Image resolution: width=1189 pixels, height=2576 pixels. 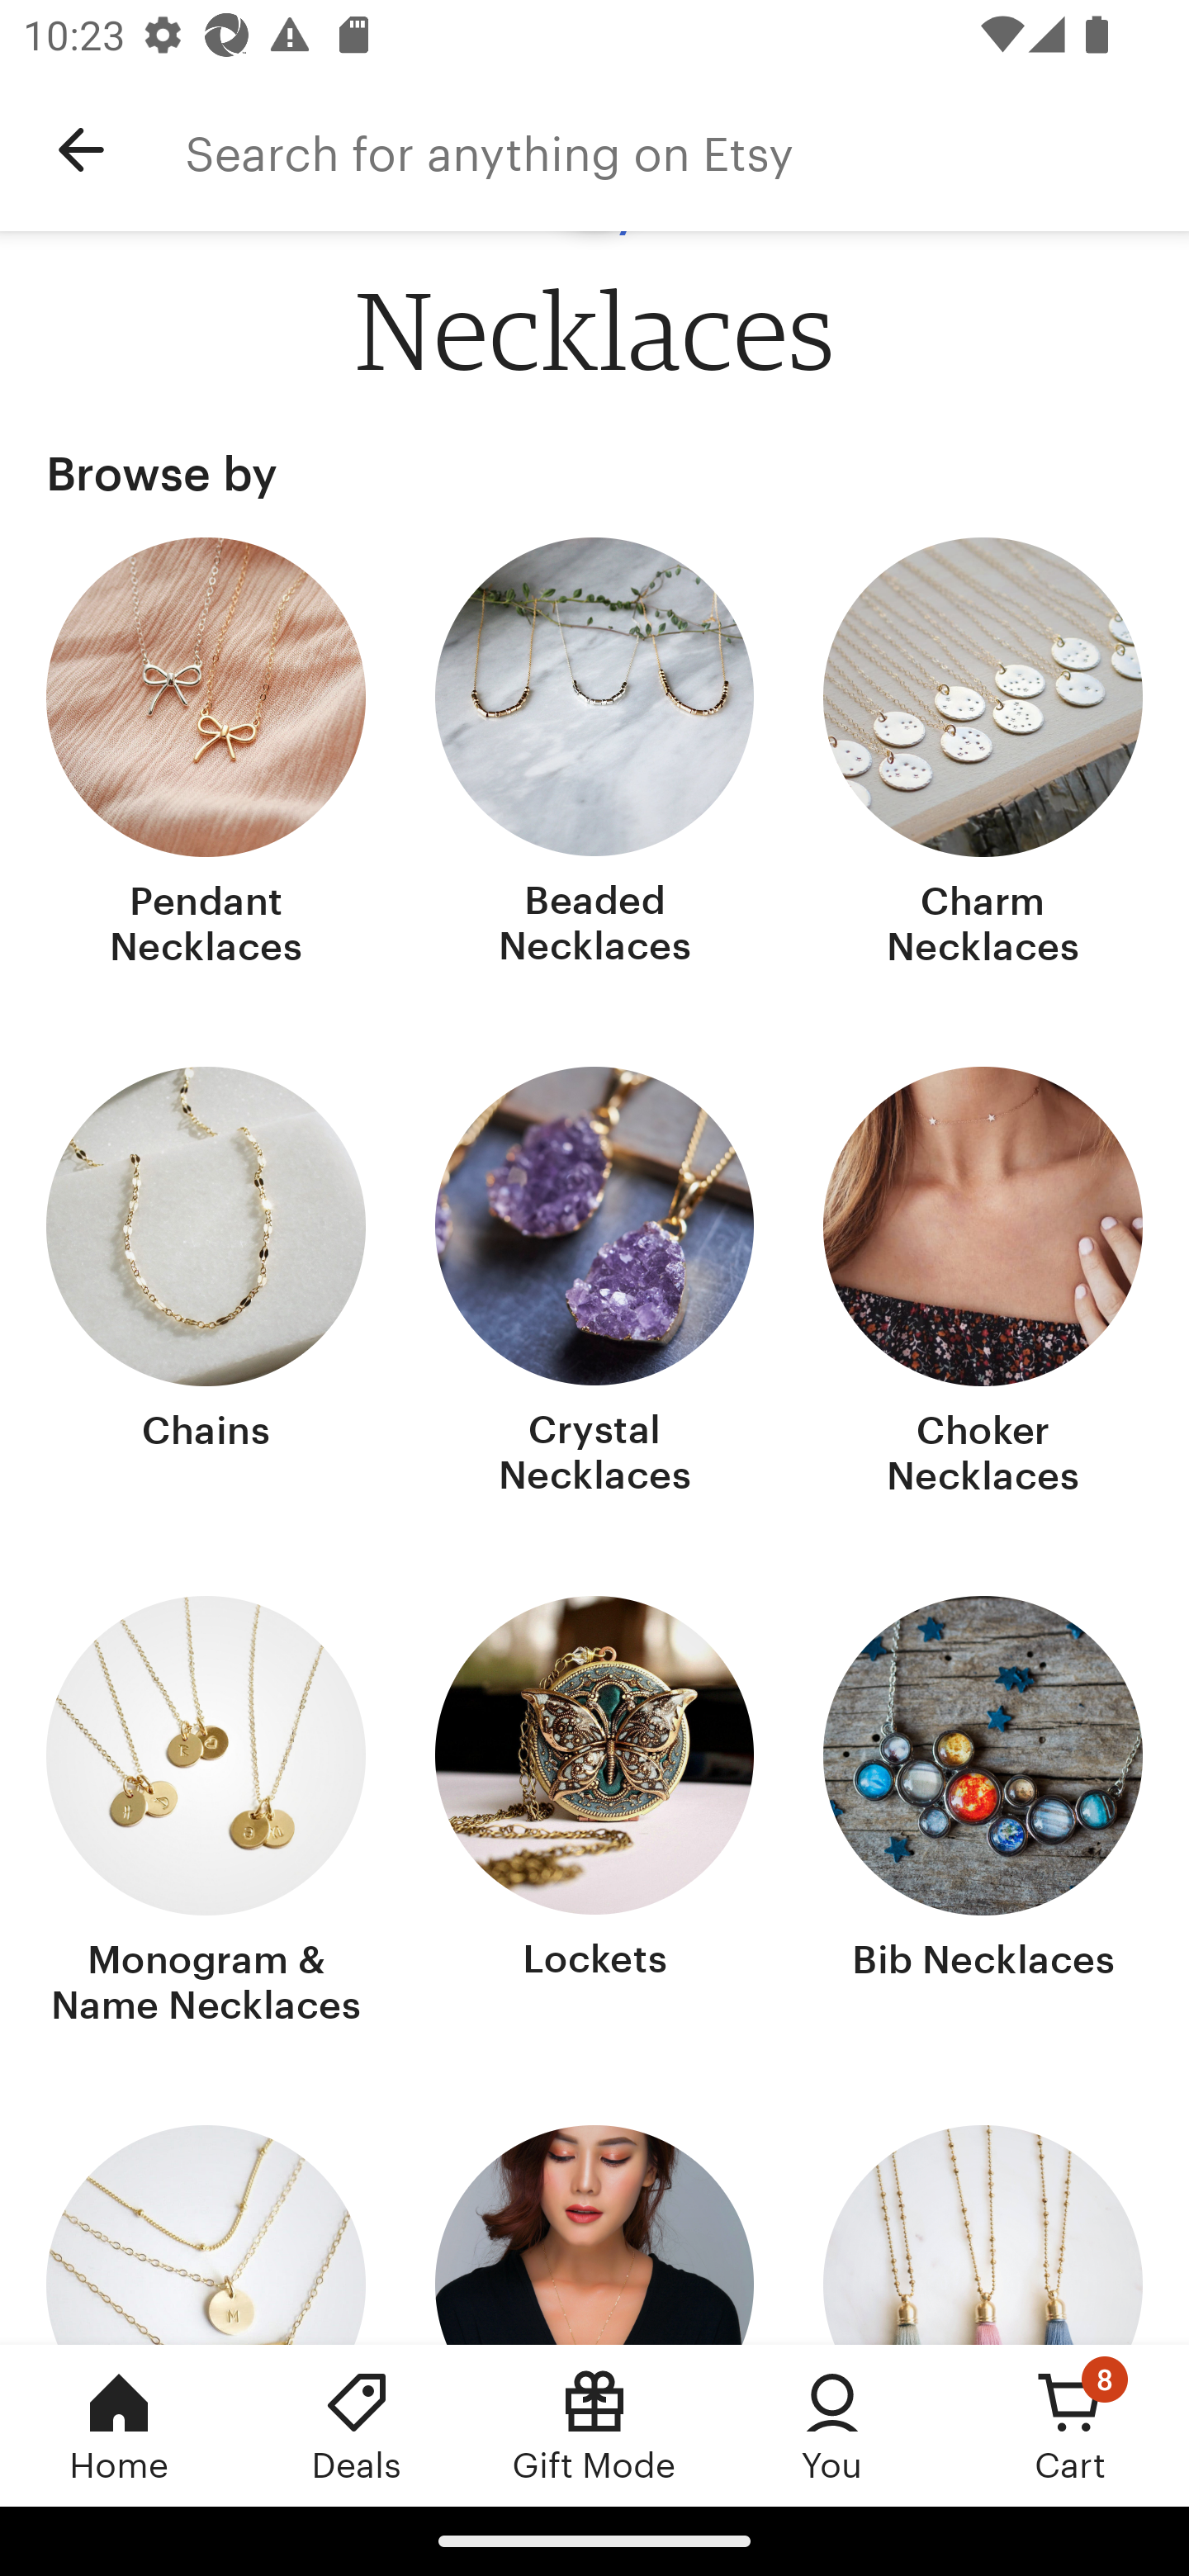 What do you see at coordinates (594, 756) in the screenshot?
I see `Beaded Necklaces` at bounding box center [594, 756].